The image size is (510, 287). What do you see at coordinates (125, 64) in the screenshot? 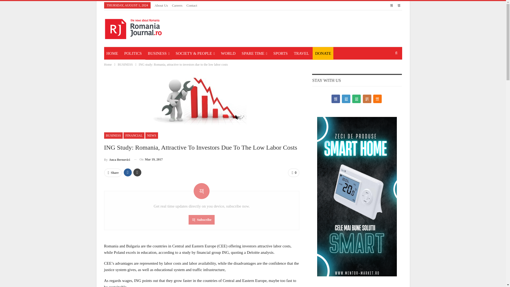
I see `BUSINESS` at bounding box center [125, 64].